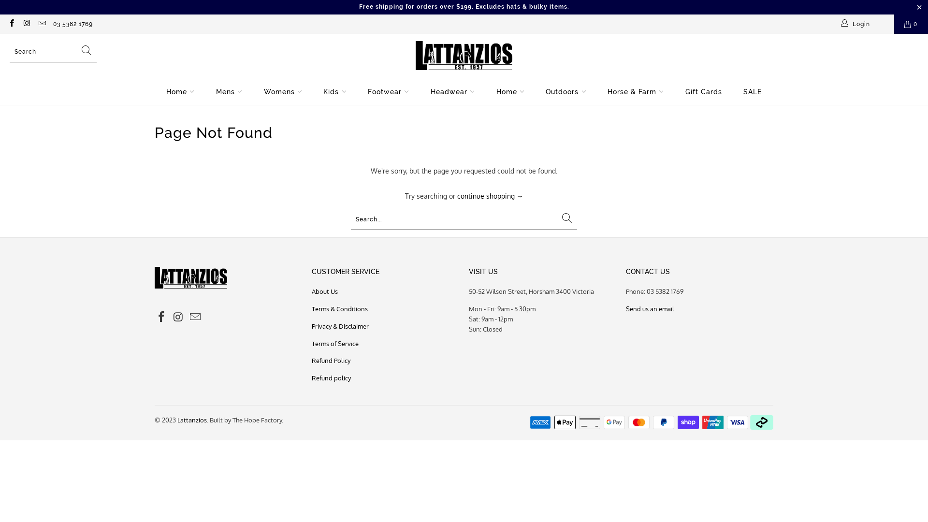 The image size is (928, 522). What do you see at coordinates (195, 317) in the screenshot?
I see `Email Lattanzios` at bounding box center [195, 317].